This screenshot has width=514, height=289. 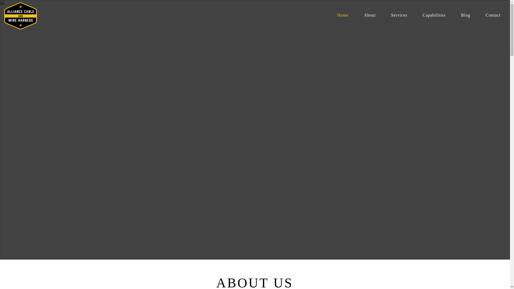 I want to click on Services, so click(x=399, y=15).